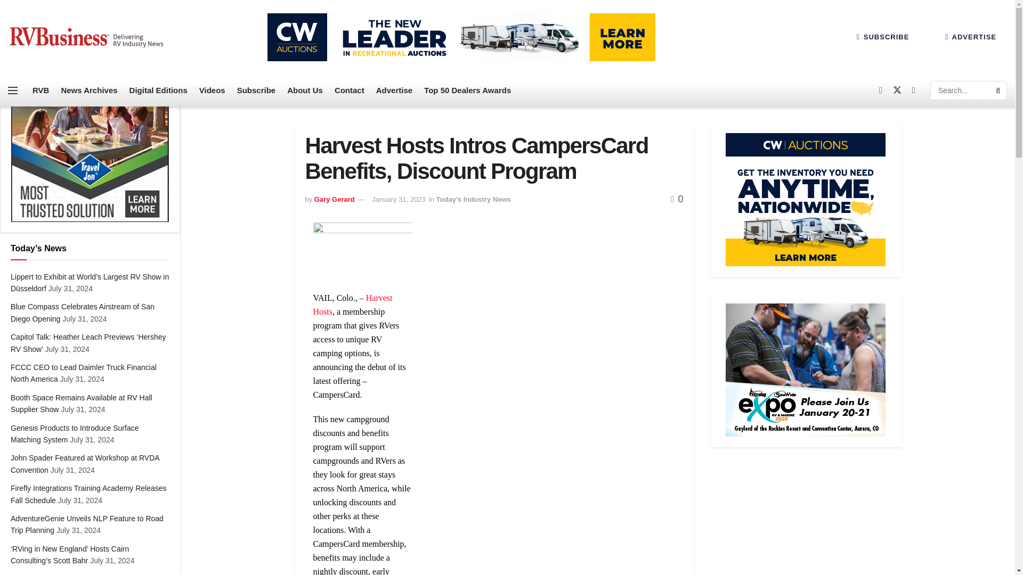 The image size is (1023, 575). What do you see at coordinates (88, 494) in the screenshot?
I see `Firefly Integrations Training Academy Releases Fall Schedule` at bounding box center [88, 494].